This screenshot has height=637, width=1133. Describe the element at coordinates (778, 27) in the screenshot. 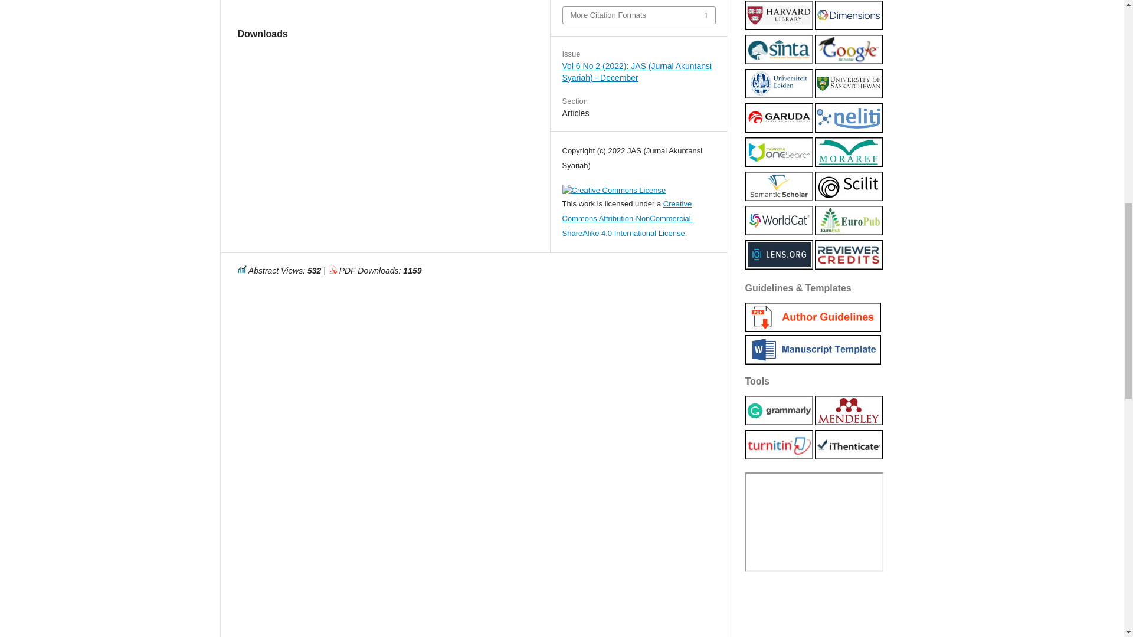

I see `Indexing - Harvard Library` at that location.